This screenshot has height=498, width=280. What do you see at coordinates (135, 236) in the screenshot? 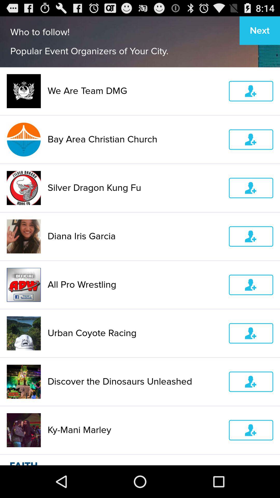
I see `press the app above all pro wrestling icon` at bounding box center [135, 236].